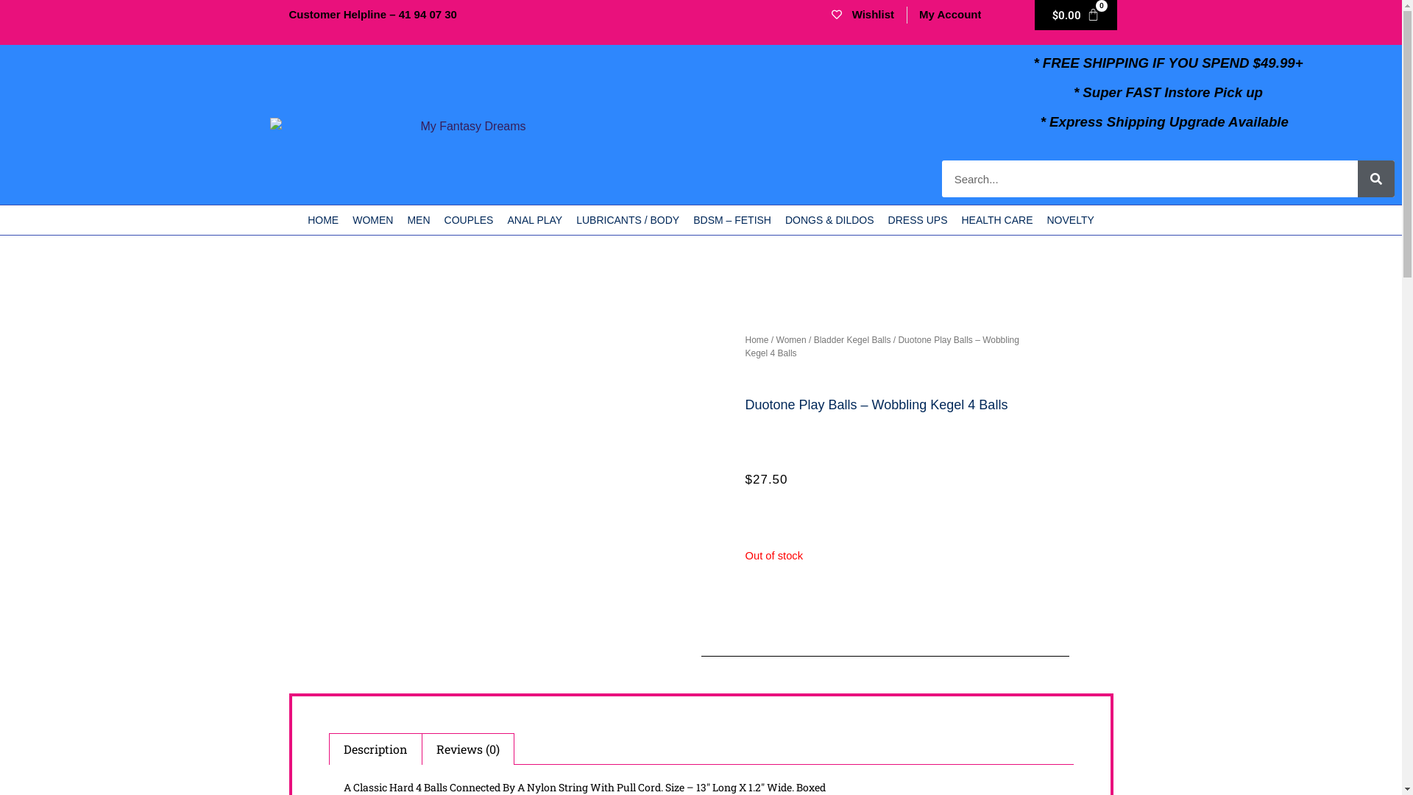 This screenshot has width=1413, height=795. What do you see at coordinates (1070, 220) in the screenshot?
I see `NOVELTY` at bounding box center [1070, 220].